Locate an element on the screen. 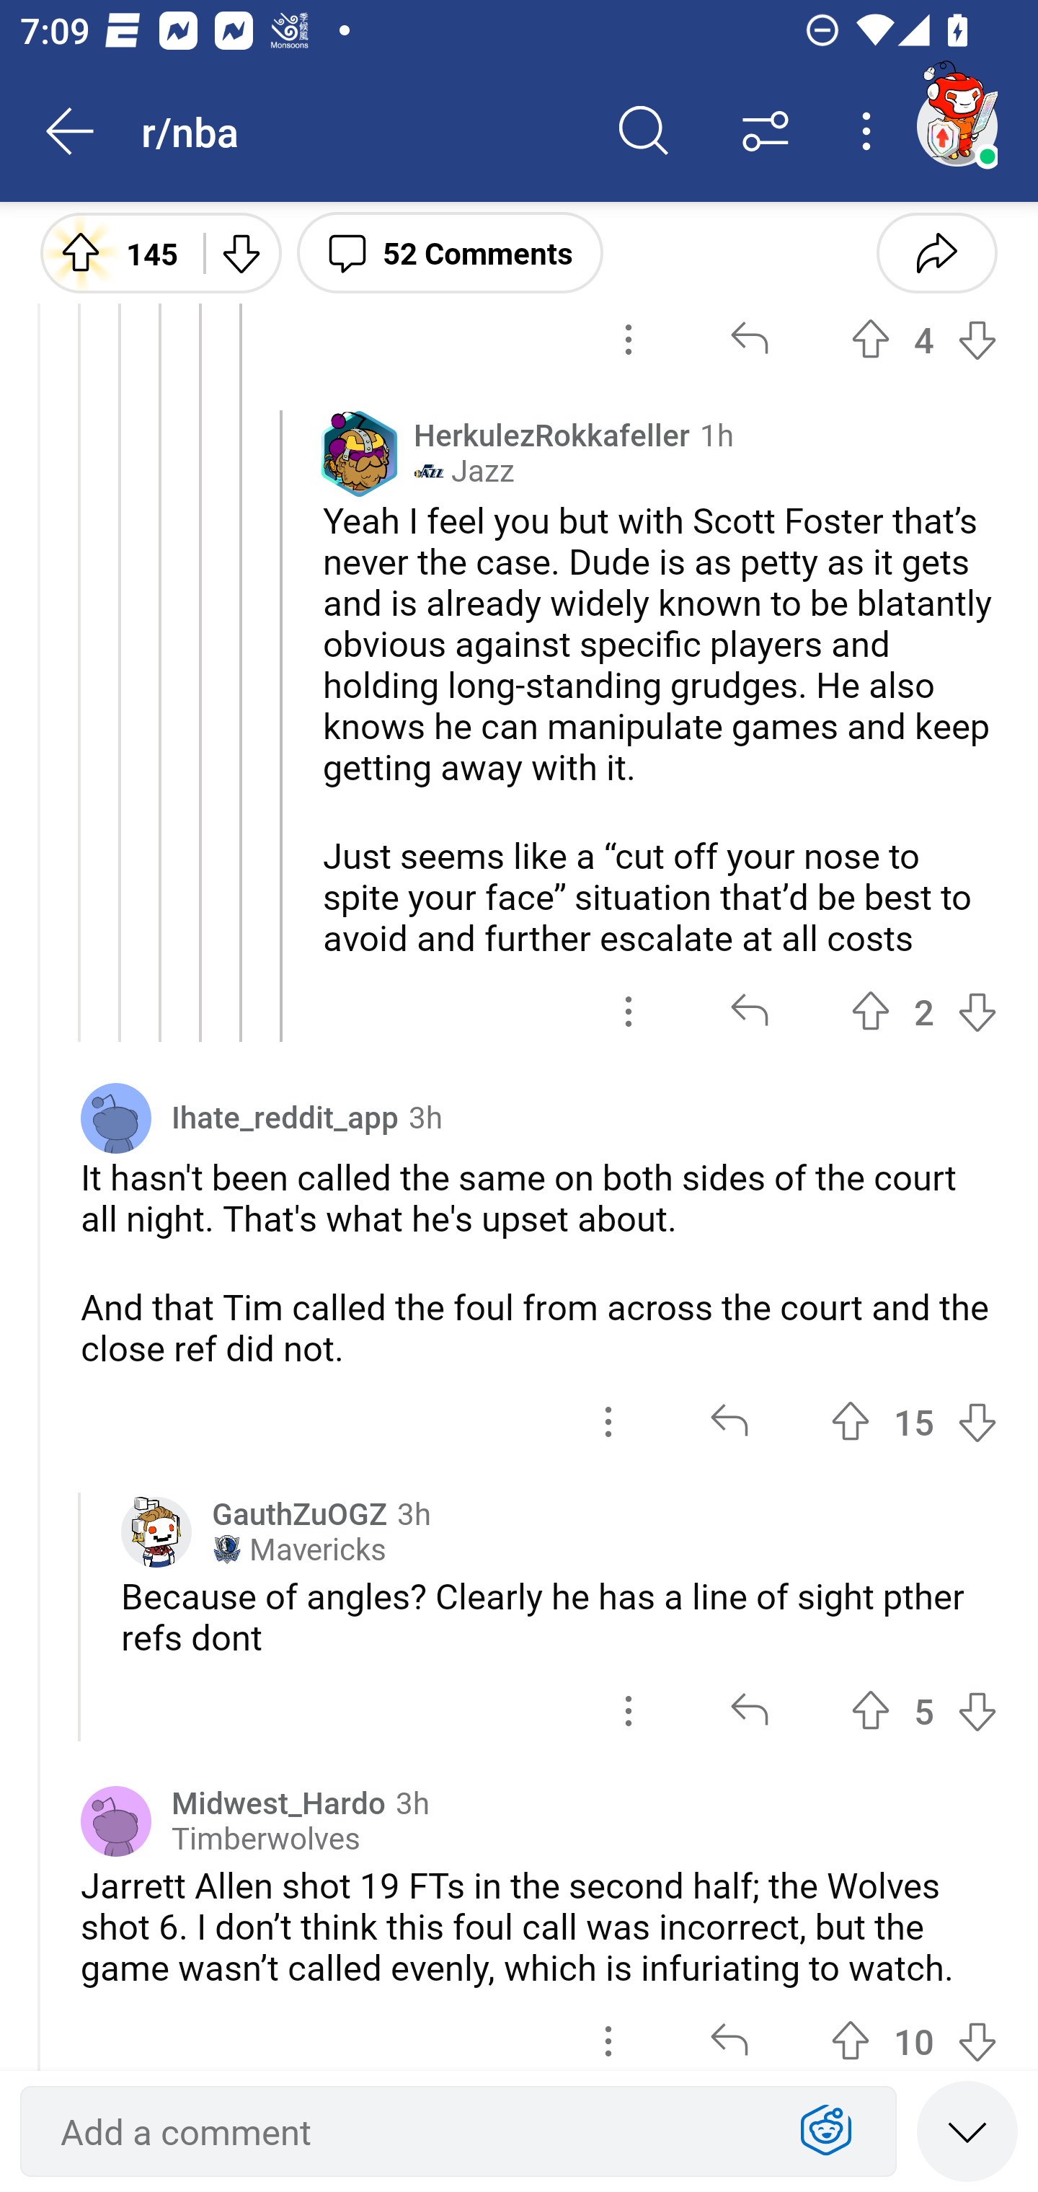 This screenshot has width=1038, height=2192. Upvote 15 15 votes Downvote is located at coordinates (914, 1422).